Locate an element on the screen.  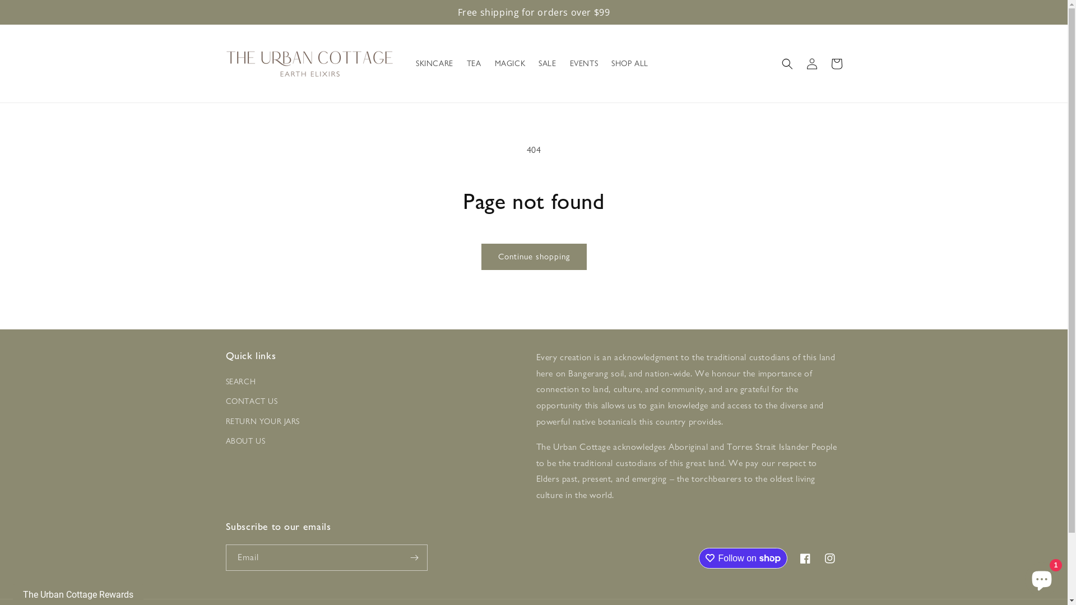
SALE is located at coordinates (547, 63).